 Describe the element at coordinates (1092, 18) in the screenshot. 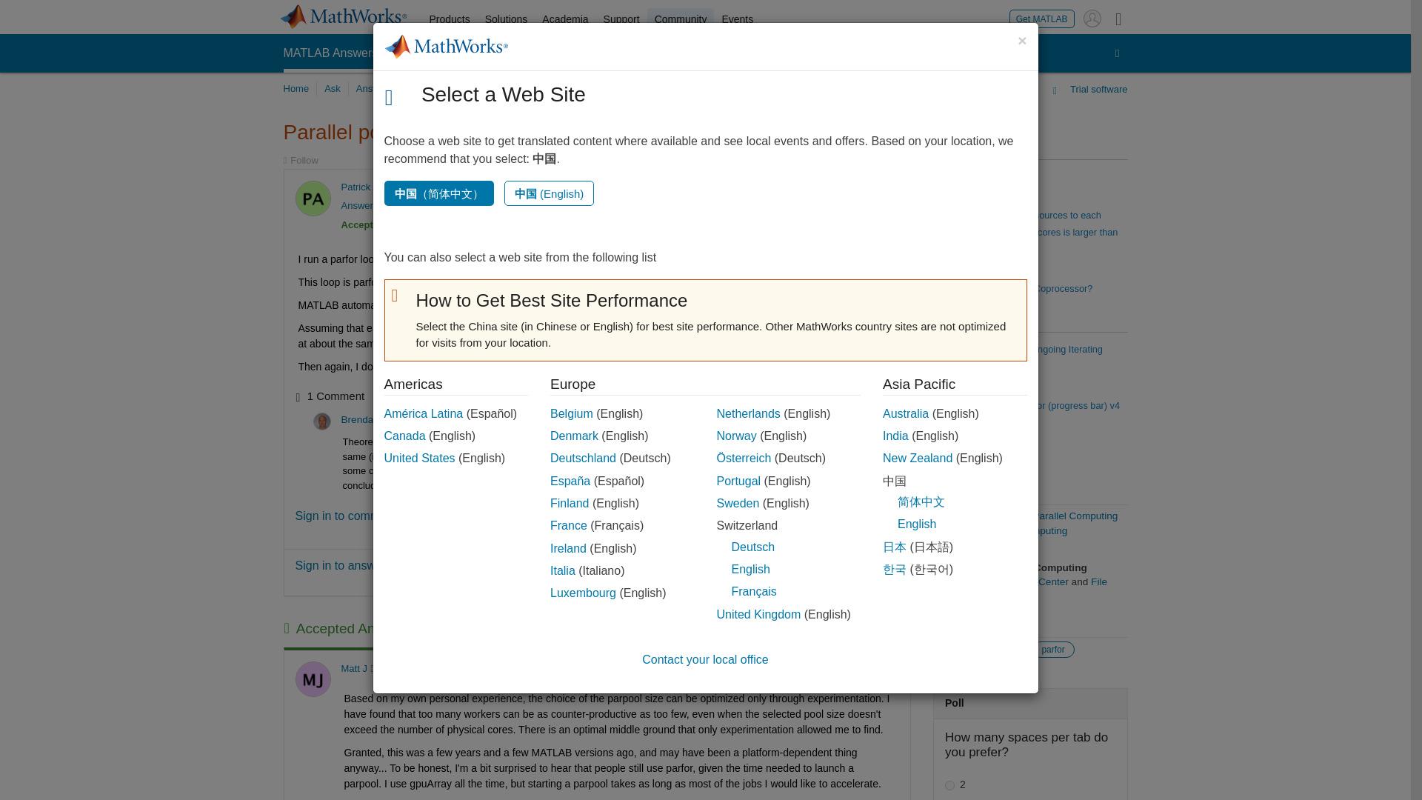

I see `Sign In to Your MathWorks Account` at that location.